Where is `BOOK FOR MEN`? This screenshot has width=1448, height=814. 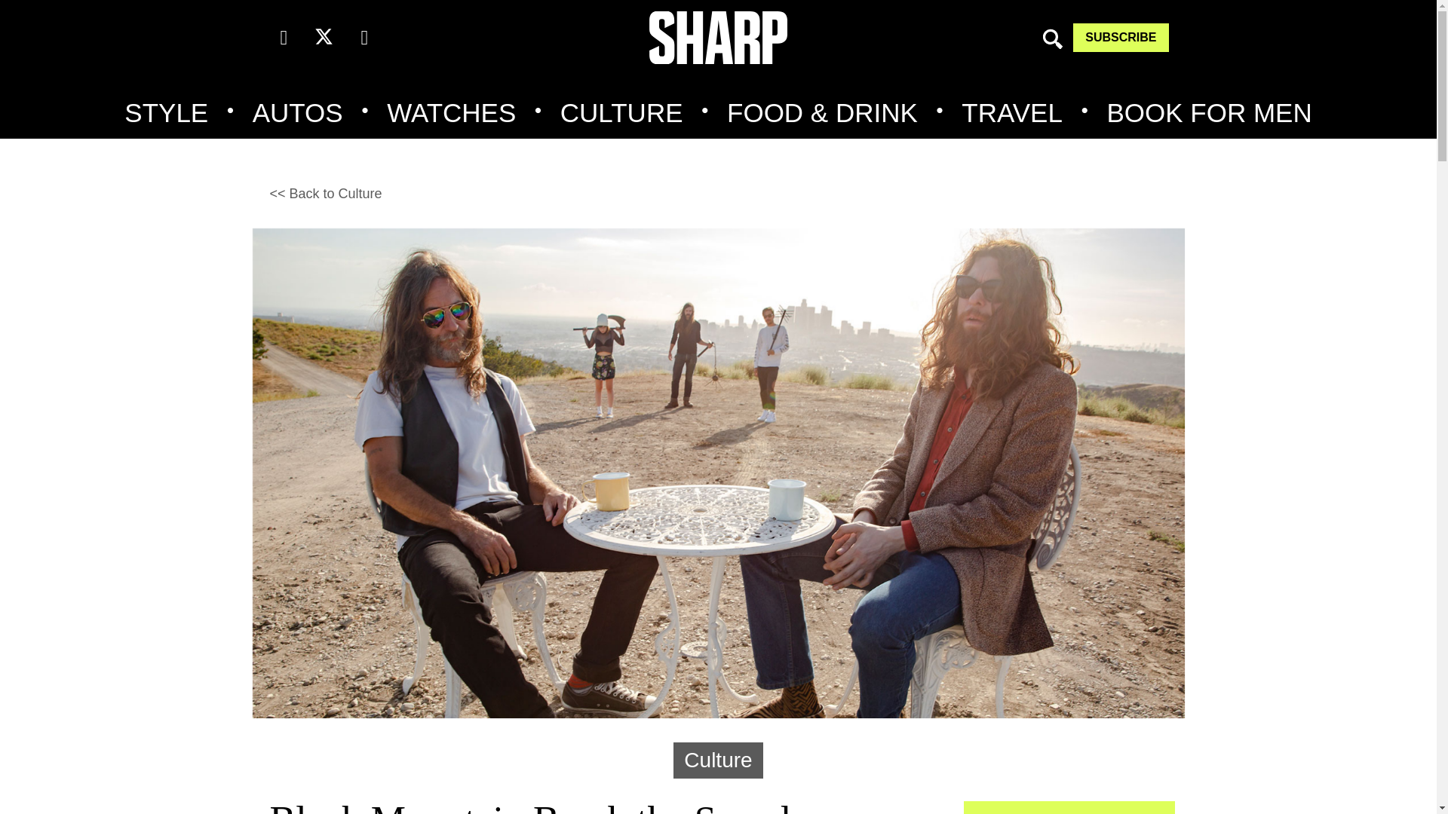
BOOK FOR MEN is located at coordinates (1208, 113).